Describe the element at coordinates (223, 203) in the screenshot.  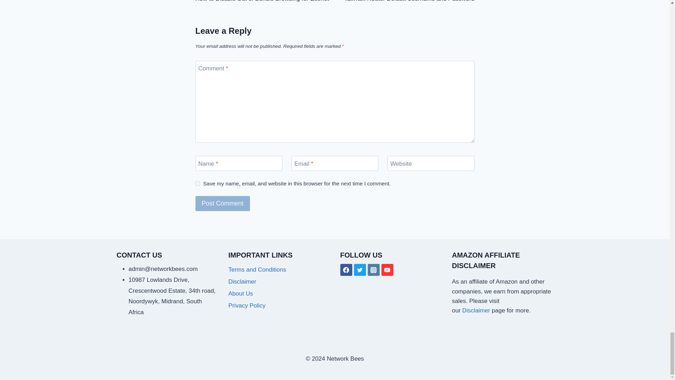
I see `Post Comment` at that location.